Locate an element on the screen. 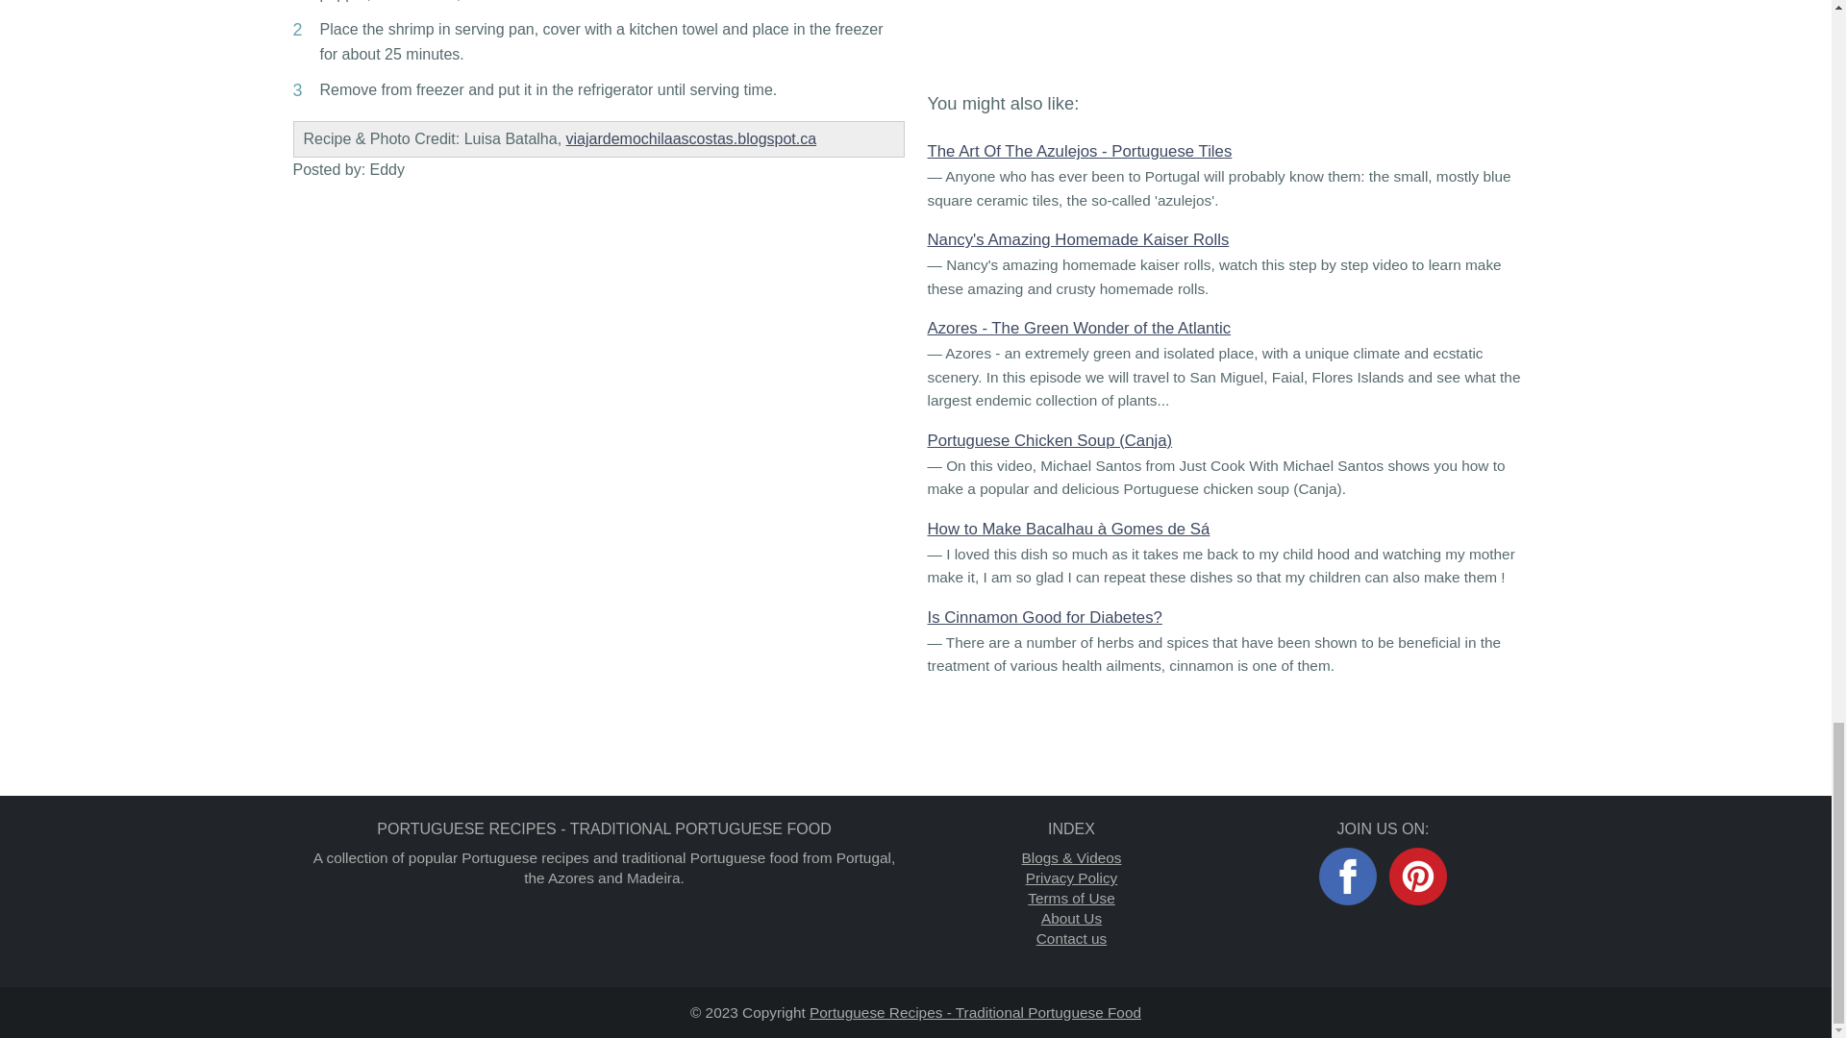 The image size is (1846, 1038). Nancy's Amazing Homemade Kaiser Rolls is located at coordinates (1077, 239).